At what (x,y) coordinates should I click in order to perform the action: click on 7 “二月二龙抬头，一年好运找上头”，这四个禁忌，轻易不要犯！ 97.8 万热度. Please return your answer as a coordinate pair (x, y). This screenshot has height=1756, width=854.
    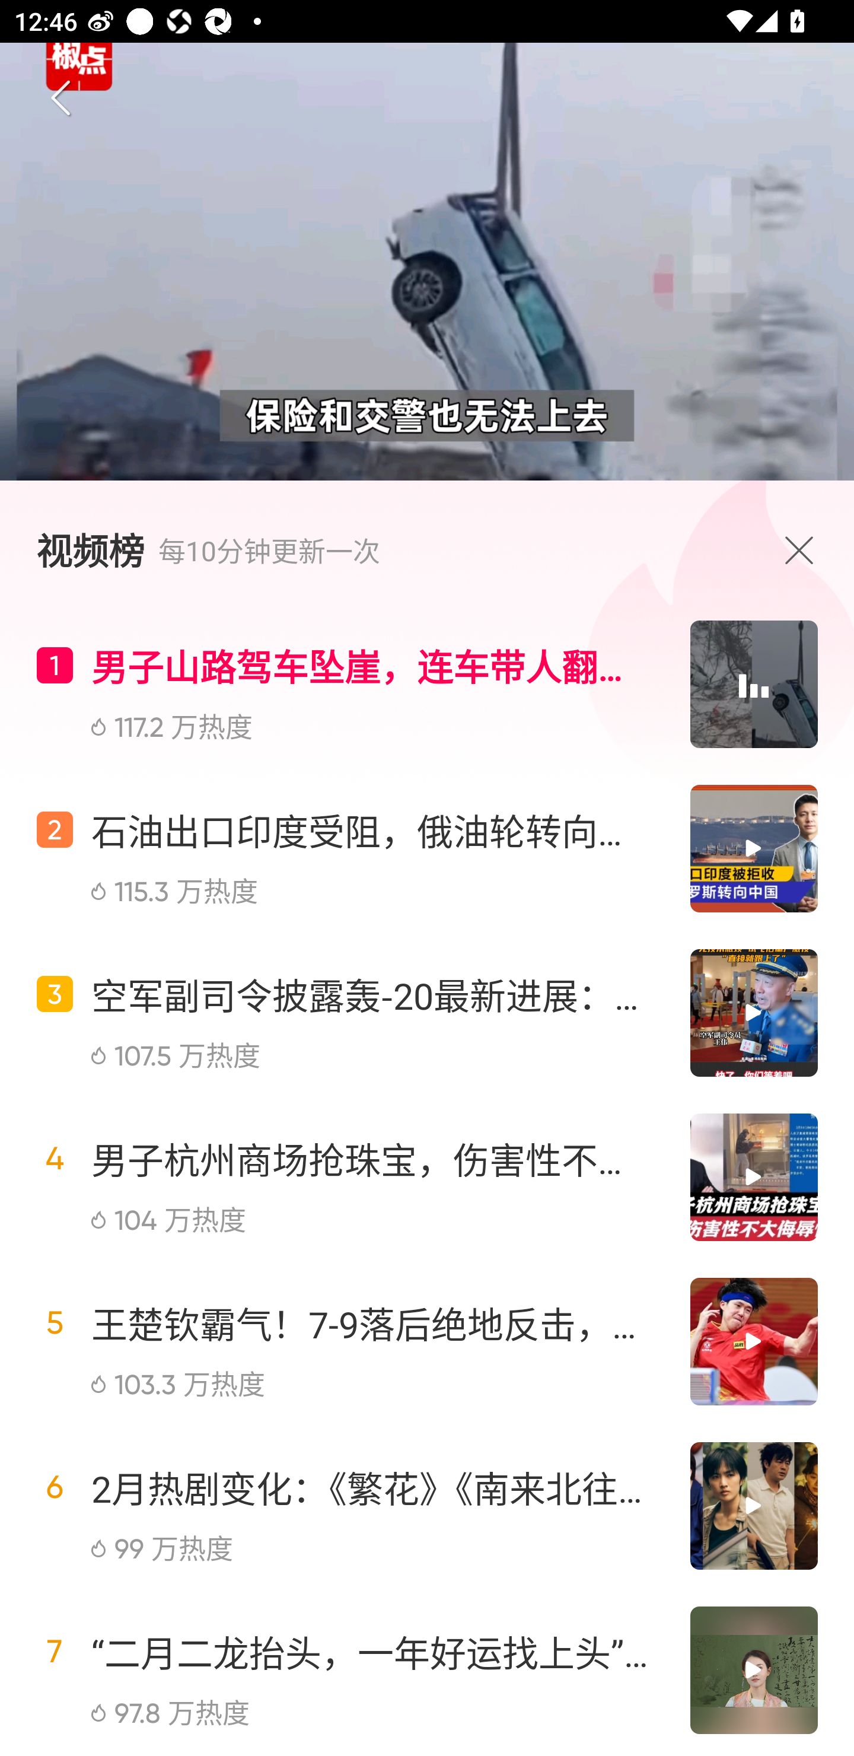
    Looking at the image, I should click on (427, 1669).